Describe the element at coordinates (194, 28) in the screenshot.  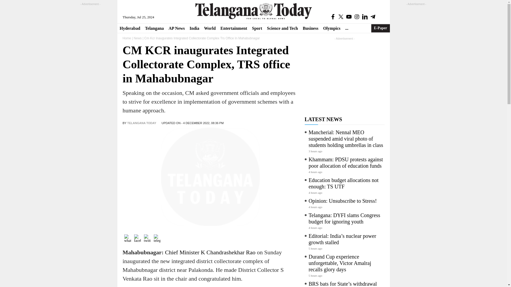
I see `India` at that location.